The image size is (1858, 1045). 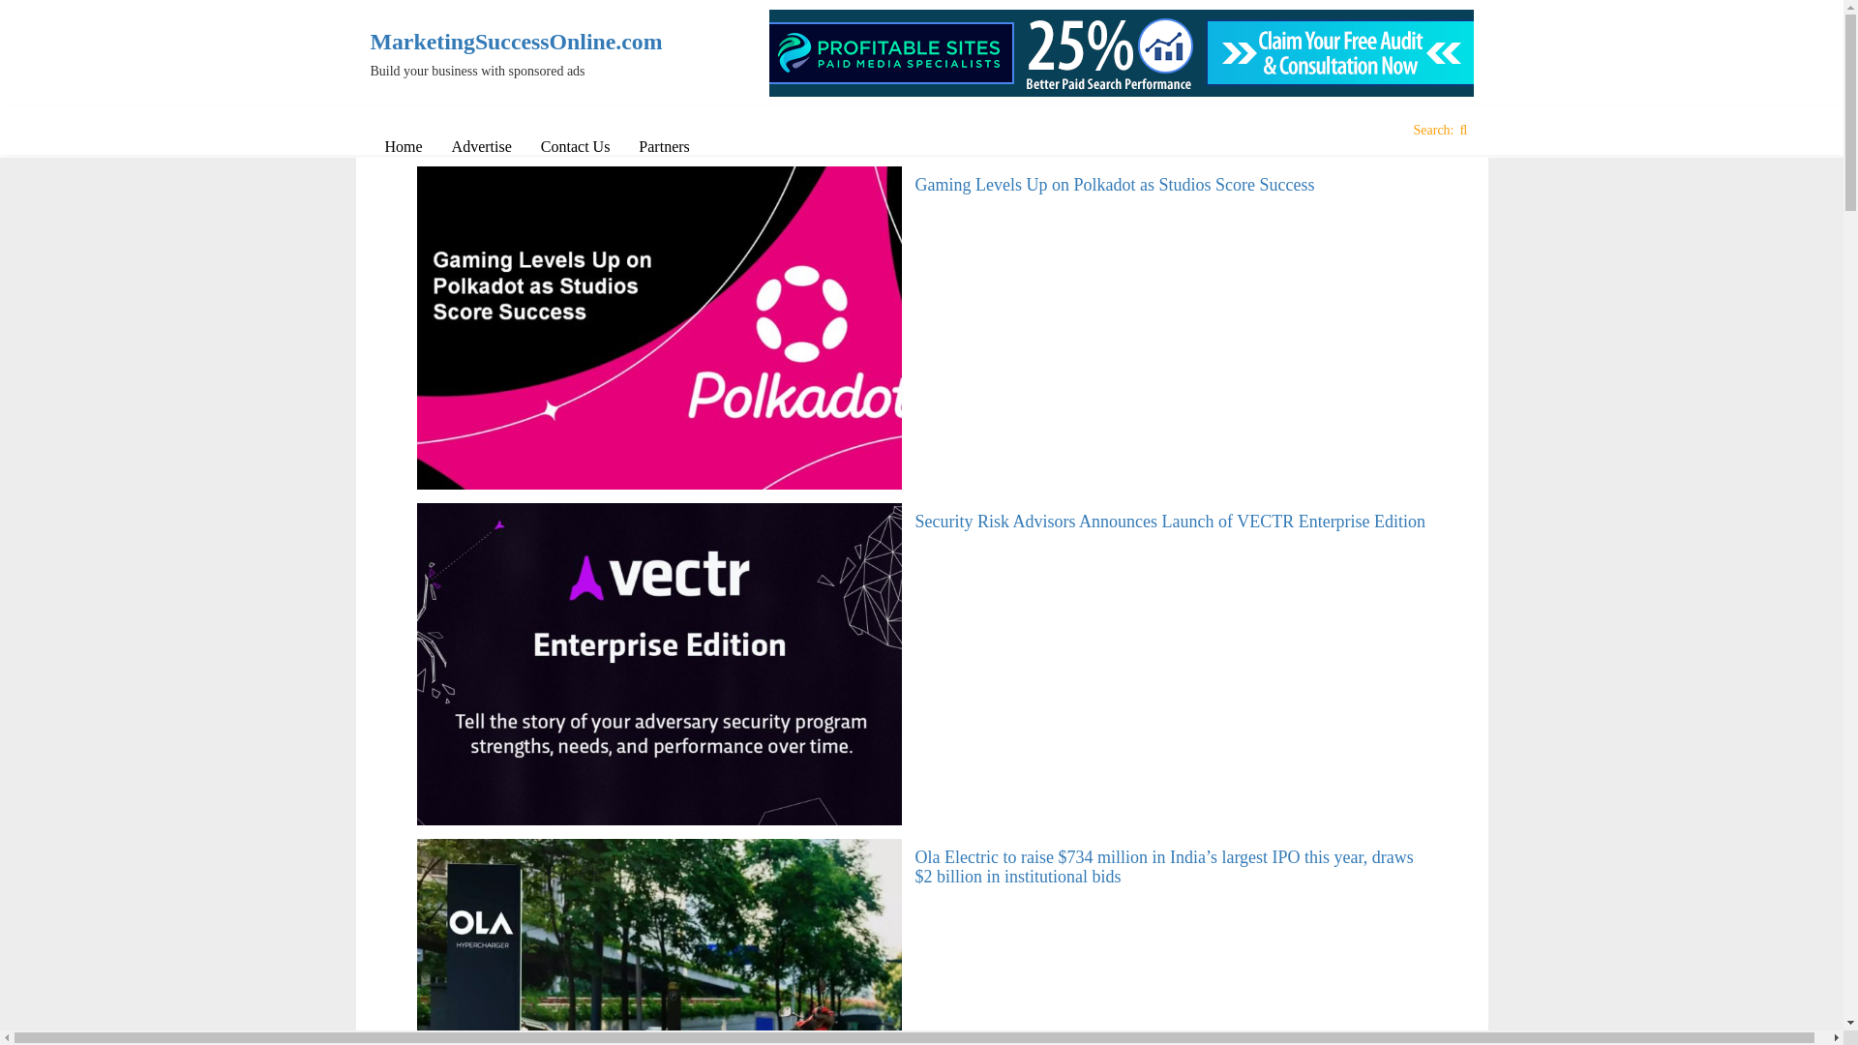 I want to click on Advertise, so click(x=481, y=146).